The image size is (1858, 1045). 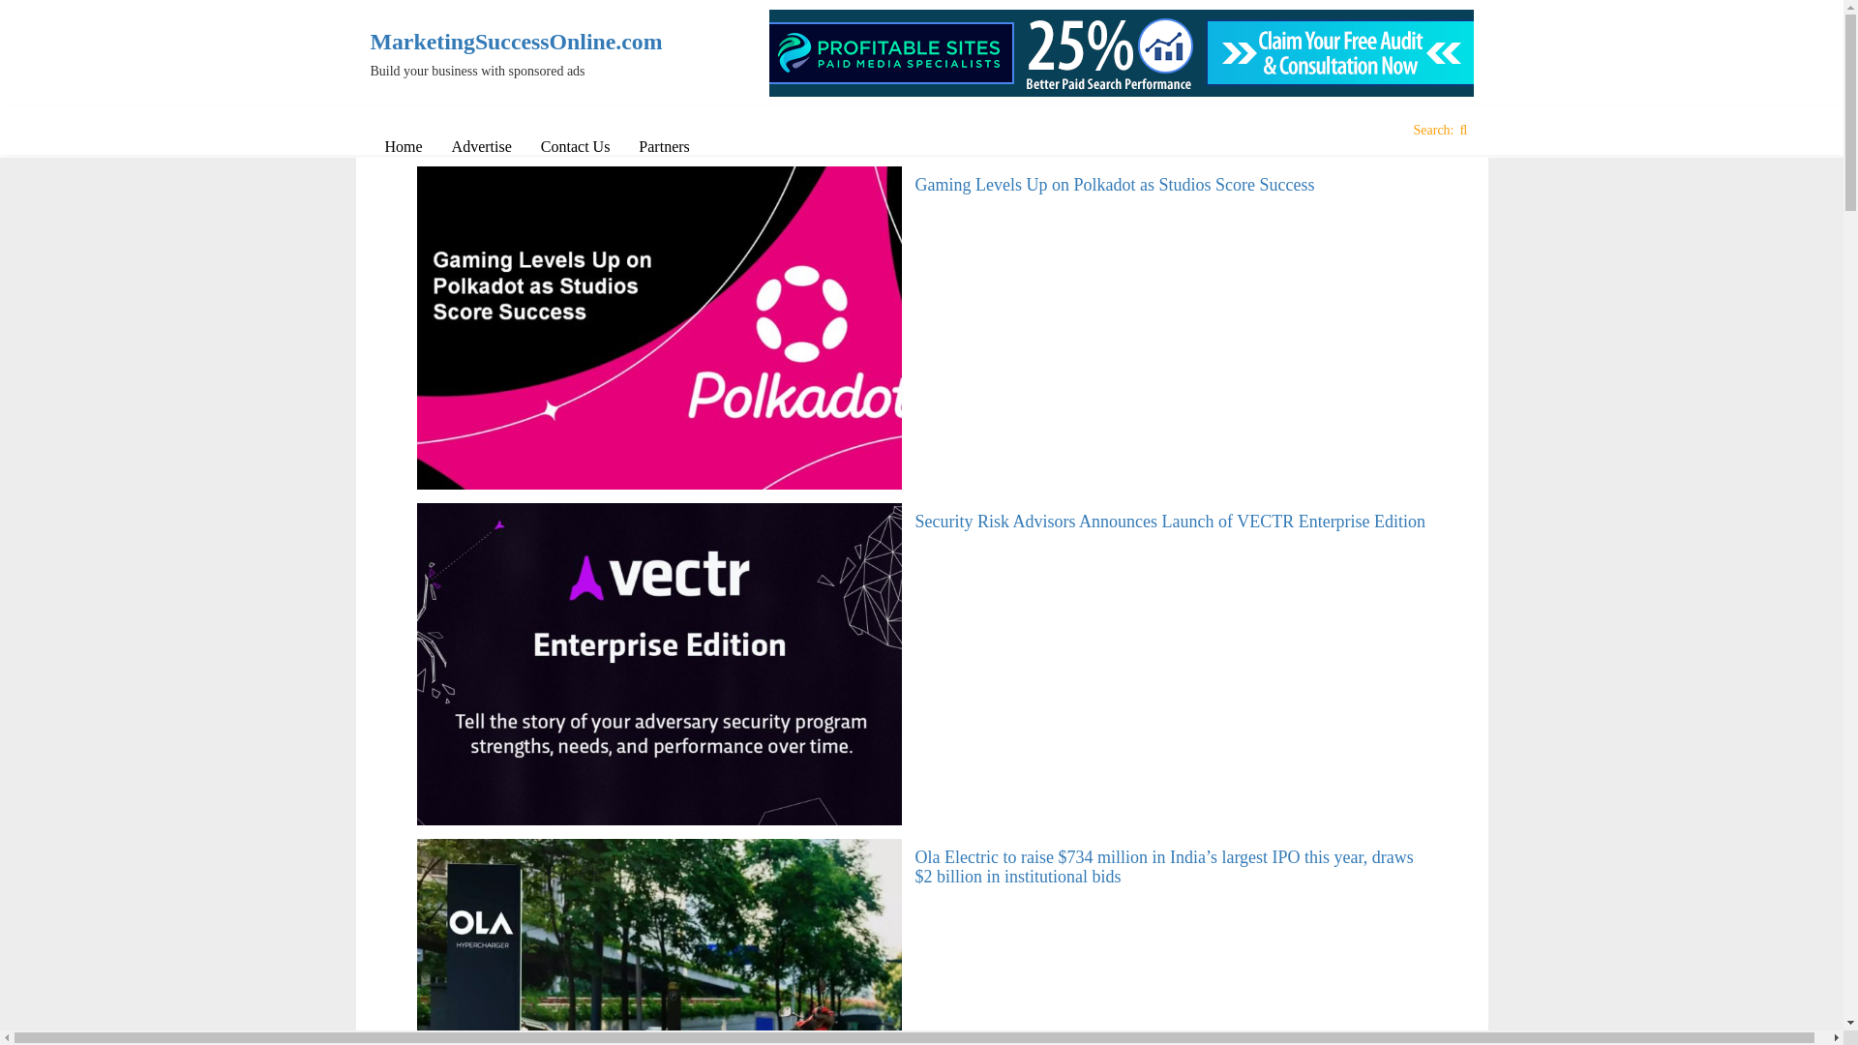 I want to click on Advertise, so click(x=481, y=146).